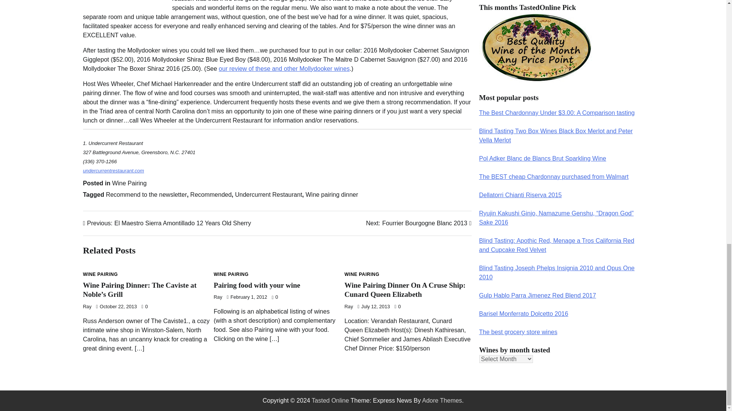  What do you see at coordinates (114, 170) in the screenshot?
I see `undercurrentrestaurant.com` at bounding box center [114, 170].